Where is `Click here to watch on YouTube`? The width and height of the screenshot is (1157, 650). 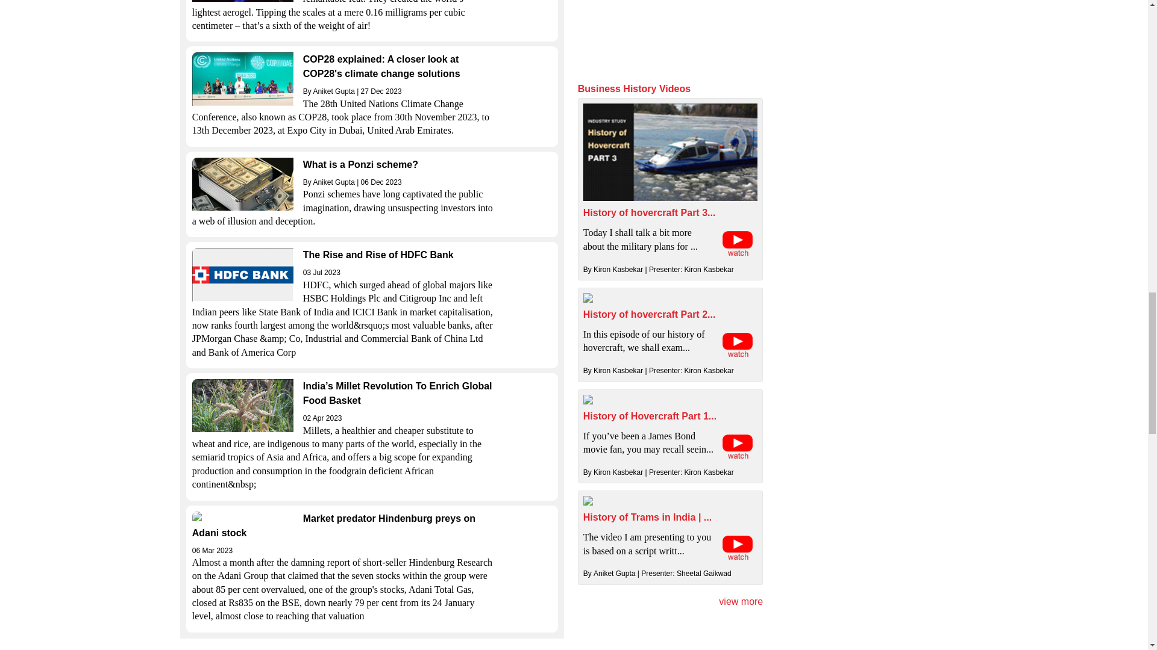 Click here to watch on YouTube is located at coordinates (738, 243).